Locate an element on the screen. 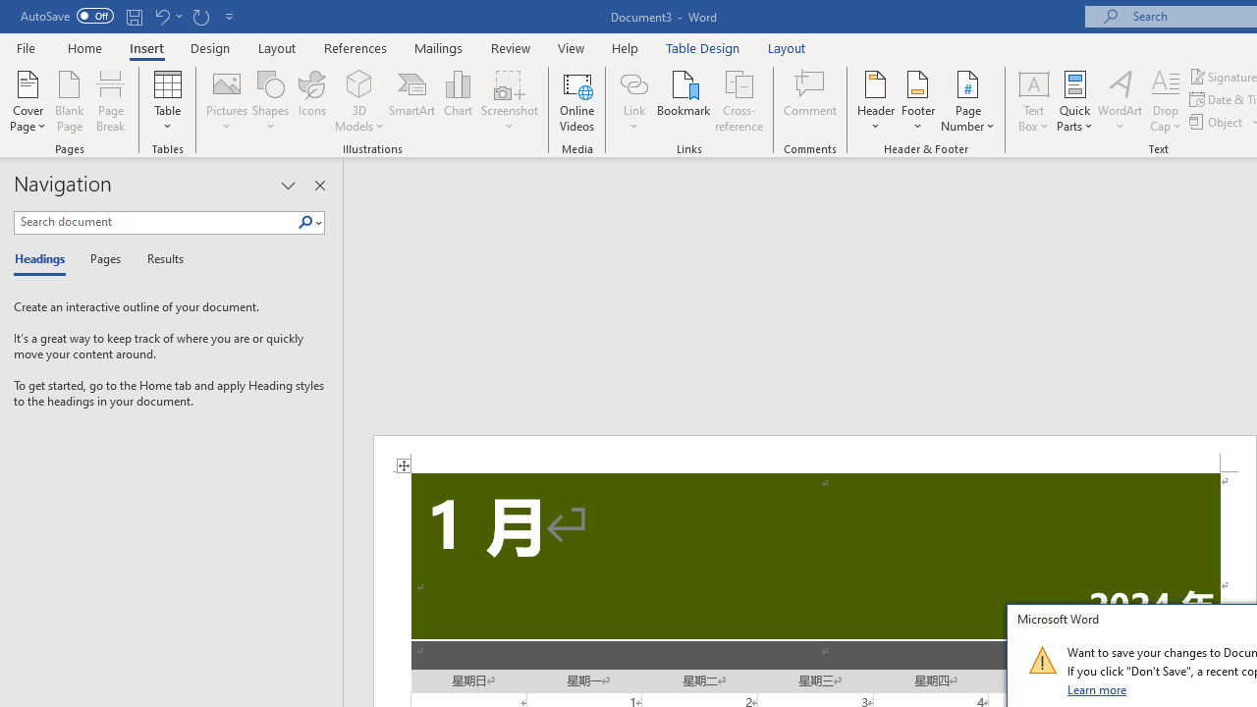 The width and height of the screenshot is (1257, 707). Insert is located at coordinates (147, 47).